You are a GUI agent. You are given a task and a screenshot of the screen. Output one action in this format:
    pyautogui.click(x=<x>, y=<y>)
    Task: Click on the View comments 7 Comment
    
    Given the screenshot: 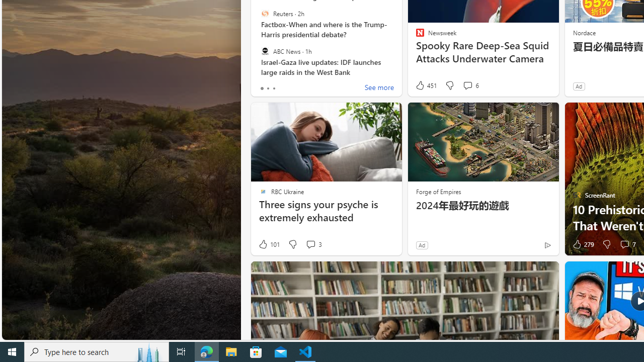 What is the action you would take?
    pyautogui.click(x=627, y=244)
    